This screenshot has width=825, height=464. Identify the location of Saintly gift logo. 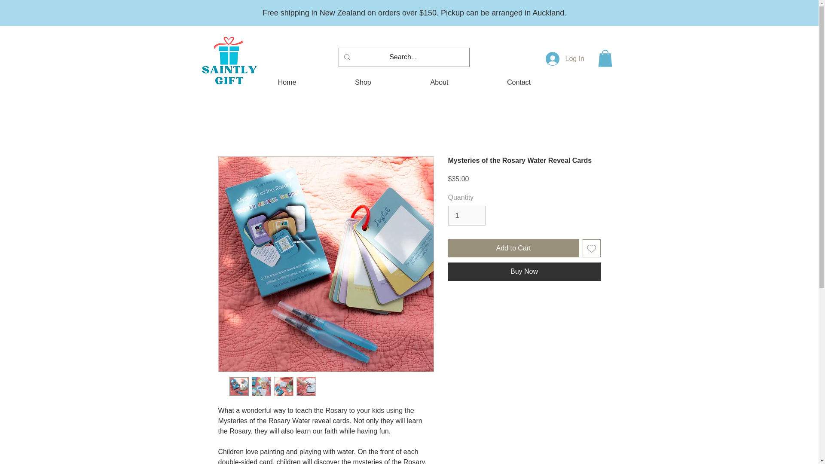
(229, 62).